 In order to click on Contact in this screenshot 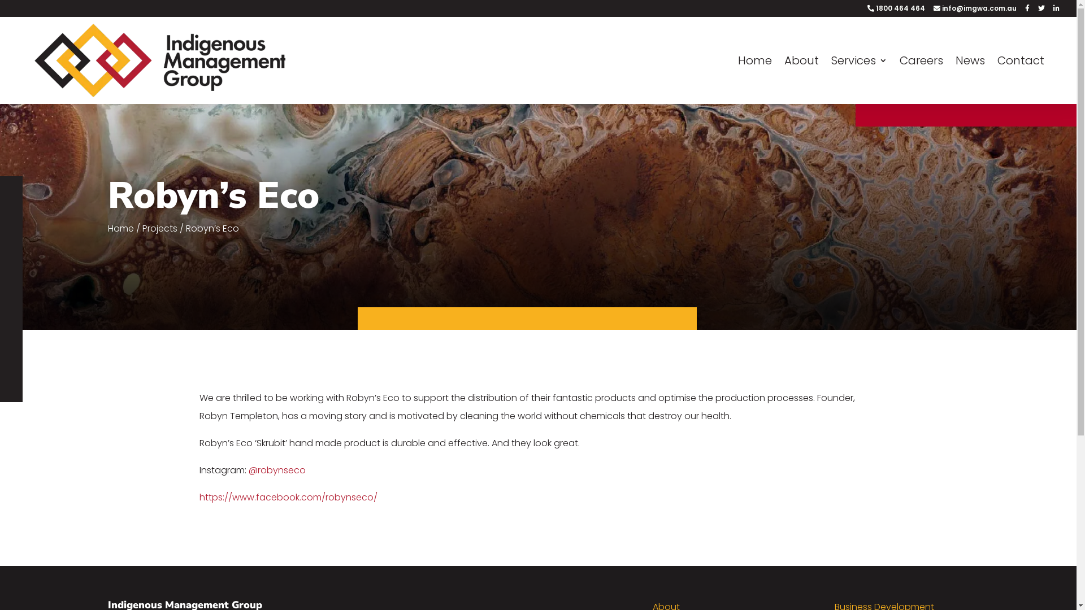, I will do `click(1021, 80)`.